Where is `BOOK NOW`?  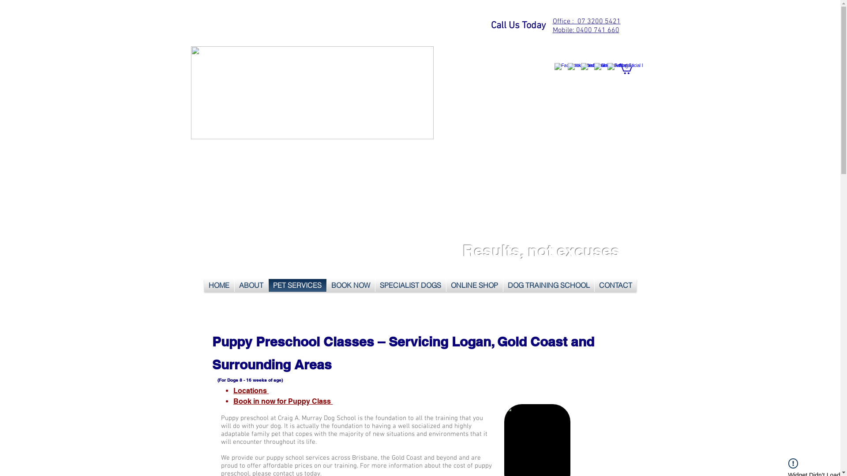 BOOK NOW is located at coordinates (350, 286).